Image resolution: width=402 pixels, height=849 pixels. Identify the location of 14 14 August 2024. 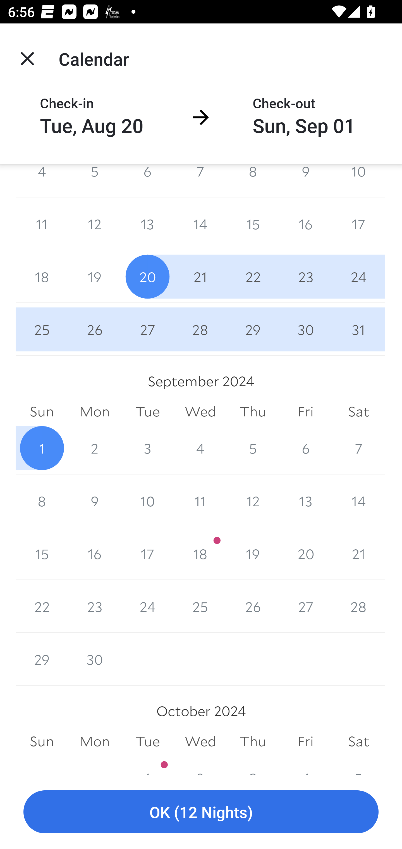
(200, 224).